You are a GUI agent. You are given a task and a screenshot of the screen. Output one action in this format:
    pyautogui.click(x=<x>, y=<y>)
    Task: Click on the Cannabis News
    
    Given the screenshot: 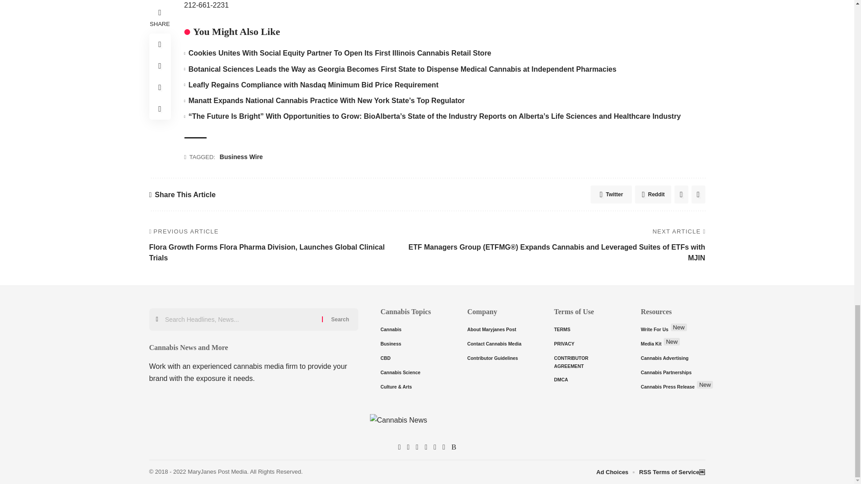 What is the action you would take?
    pyautogui.click(x=426, y=425)
    